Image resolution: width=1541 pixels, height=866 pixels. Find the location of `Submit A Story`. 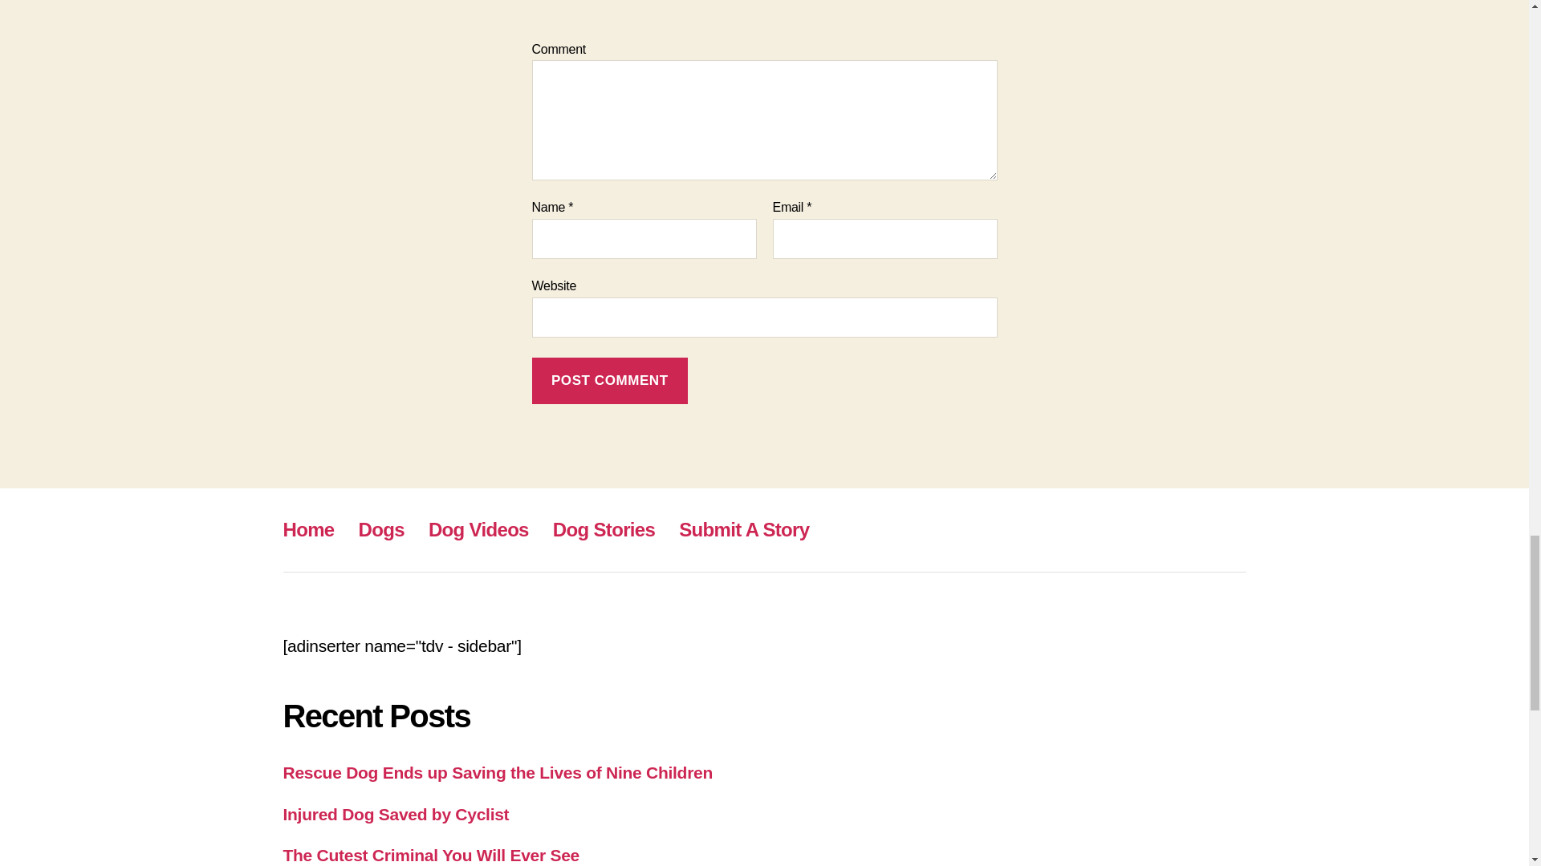

Submit A Story is located at coordinates (744, 529).